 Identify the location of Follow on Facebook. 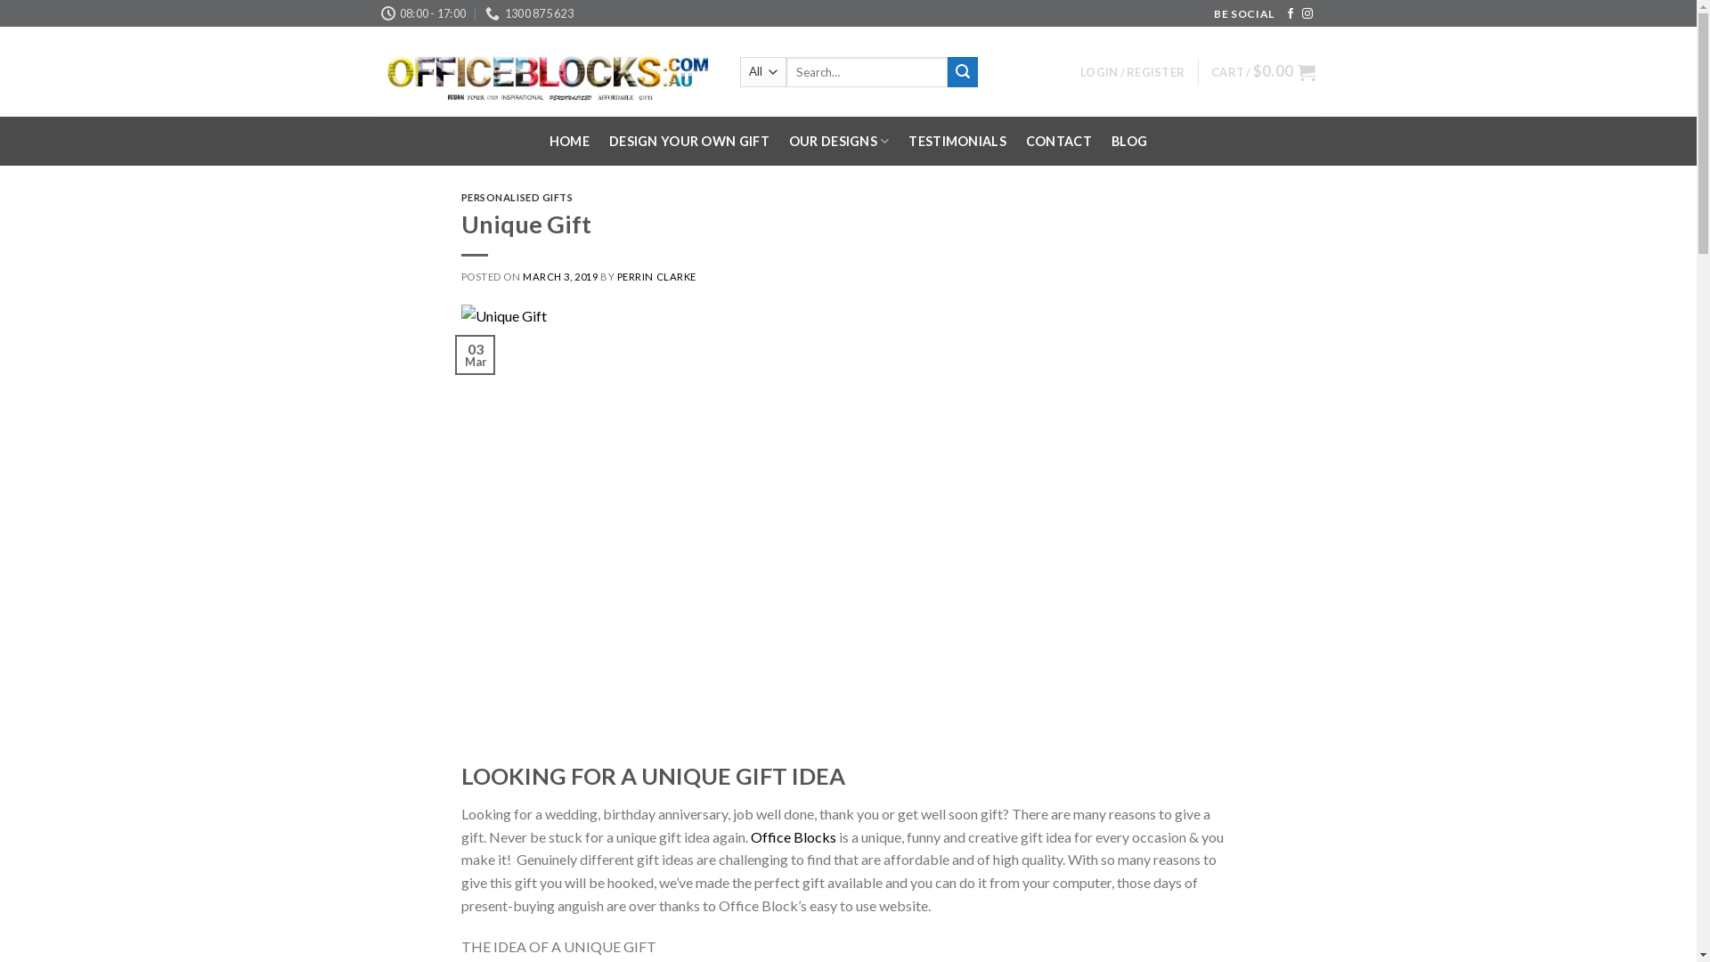
(1291, 14).